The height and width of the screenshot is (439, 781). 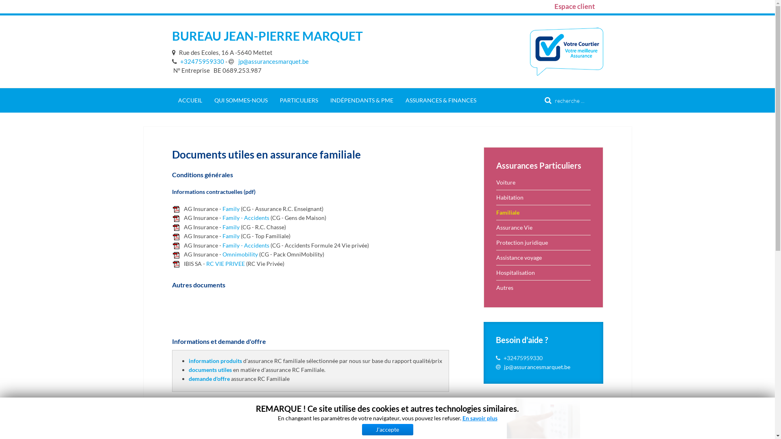 I want to click on documents utiles, so click(x=210, y=370).